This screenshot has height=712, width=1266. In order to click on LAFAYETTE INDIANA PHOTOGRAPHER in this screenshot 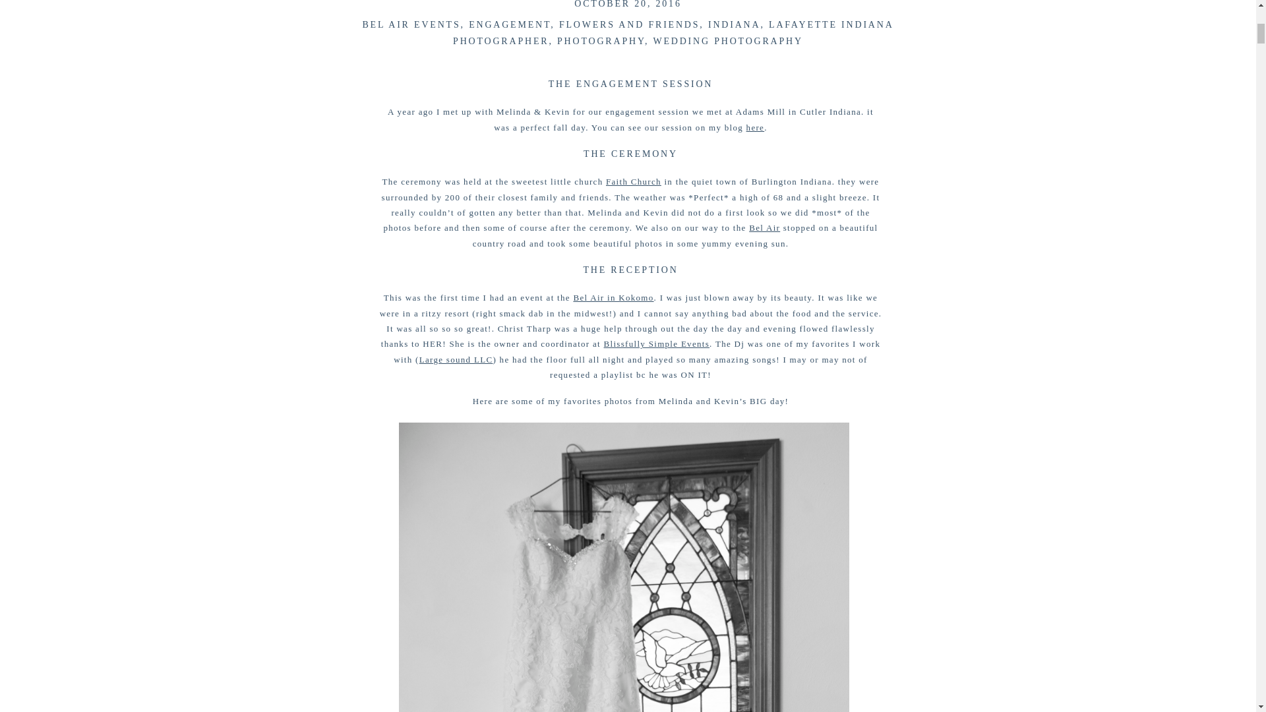, I will do `click(673, 33)`.